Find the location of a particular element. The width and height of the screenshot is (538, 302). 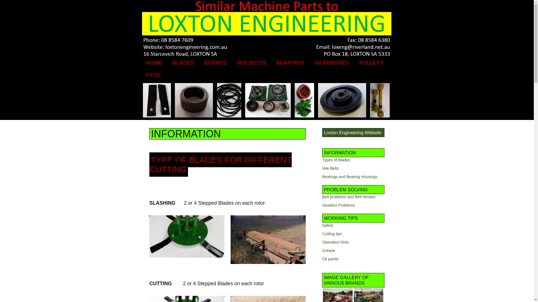

Cutting tips is located at coordinates (332, 234).